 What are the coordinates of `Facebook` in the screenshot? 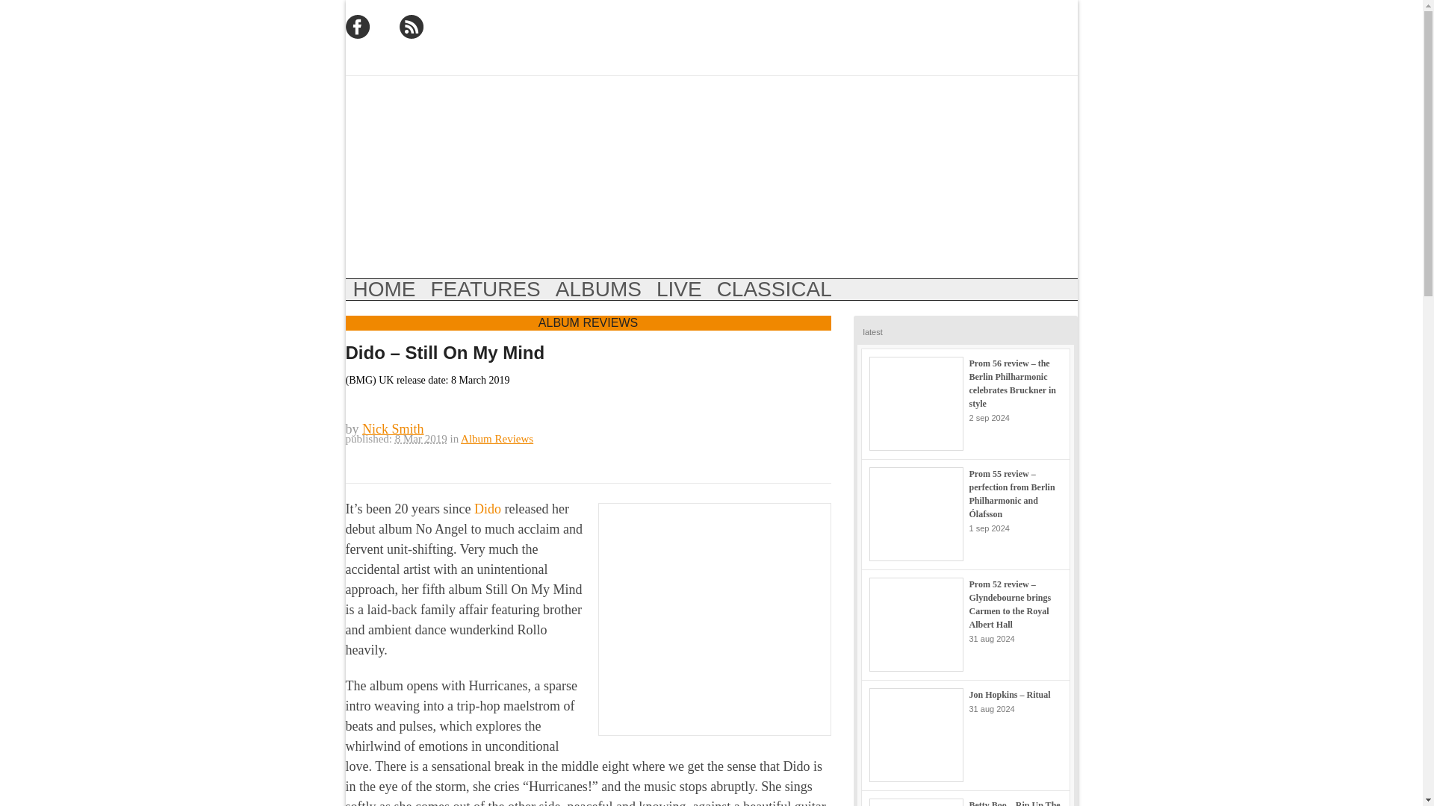 It's located at (357, 27).